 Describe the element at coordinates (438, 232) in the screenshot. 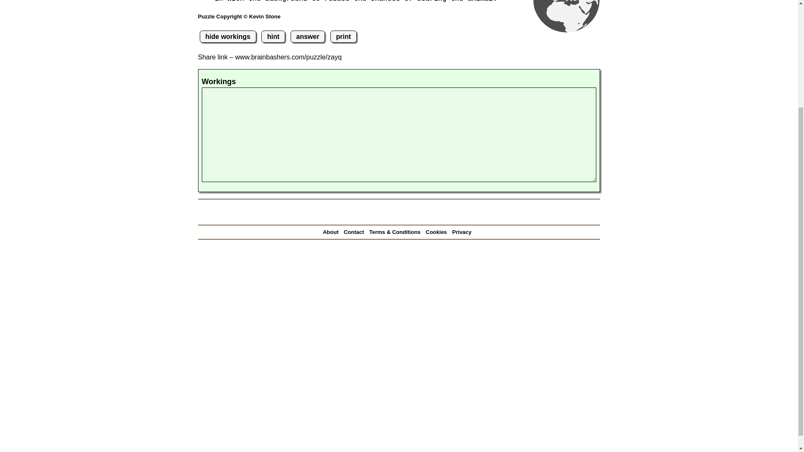

I see `Cookies` at that location.